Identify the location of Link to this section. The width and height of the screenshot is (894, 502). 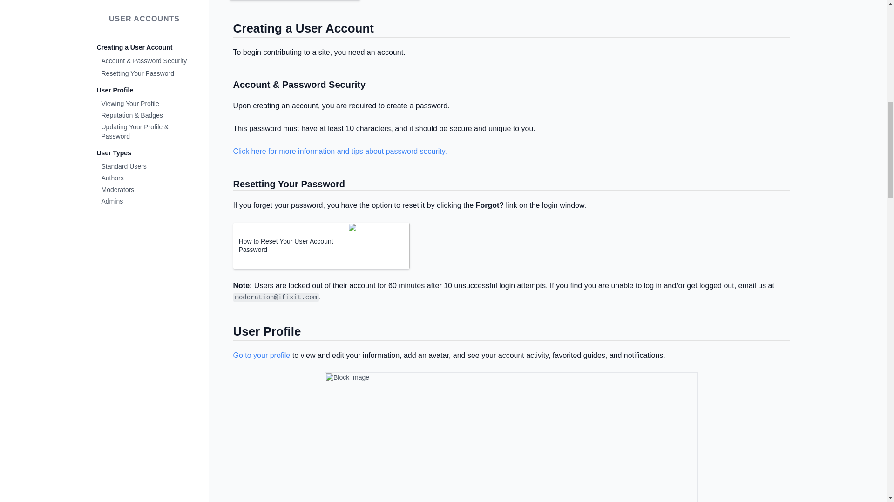
(228, 86).